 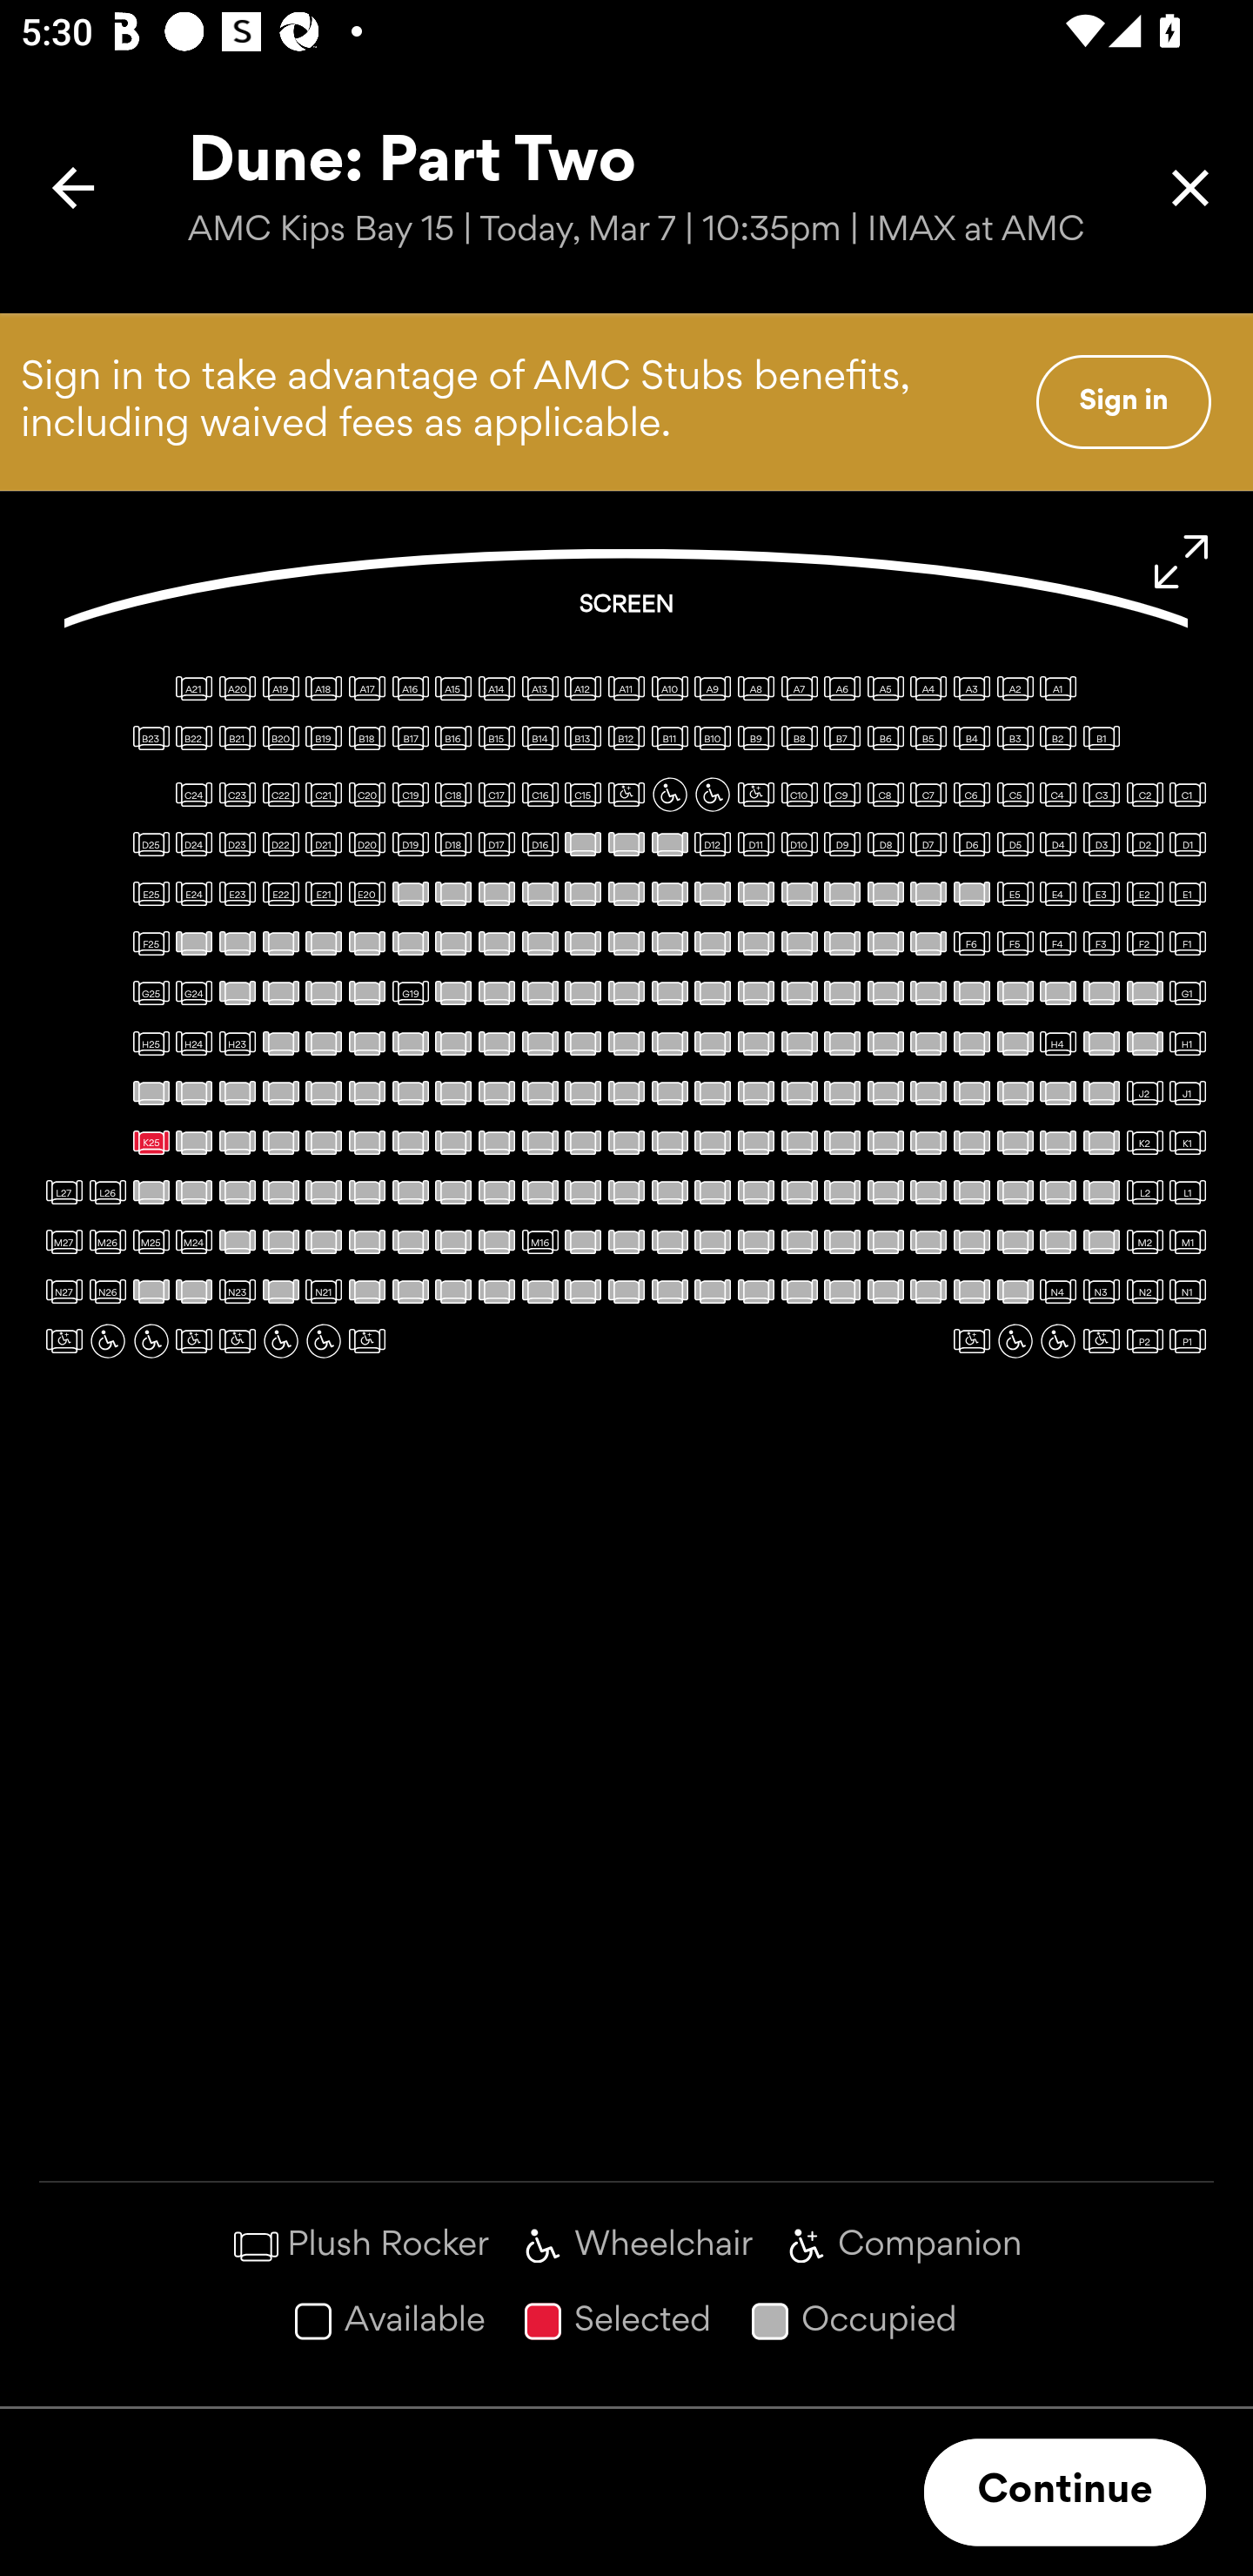 What do you see at coordinates (1015, 843) in the screenshot?
I see `D5, Regular seat, available` at bounding box center [1015, 843].